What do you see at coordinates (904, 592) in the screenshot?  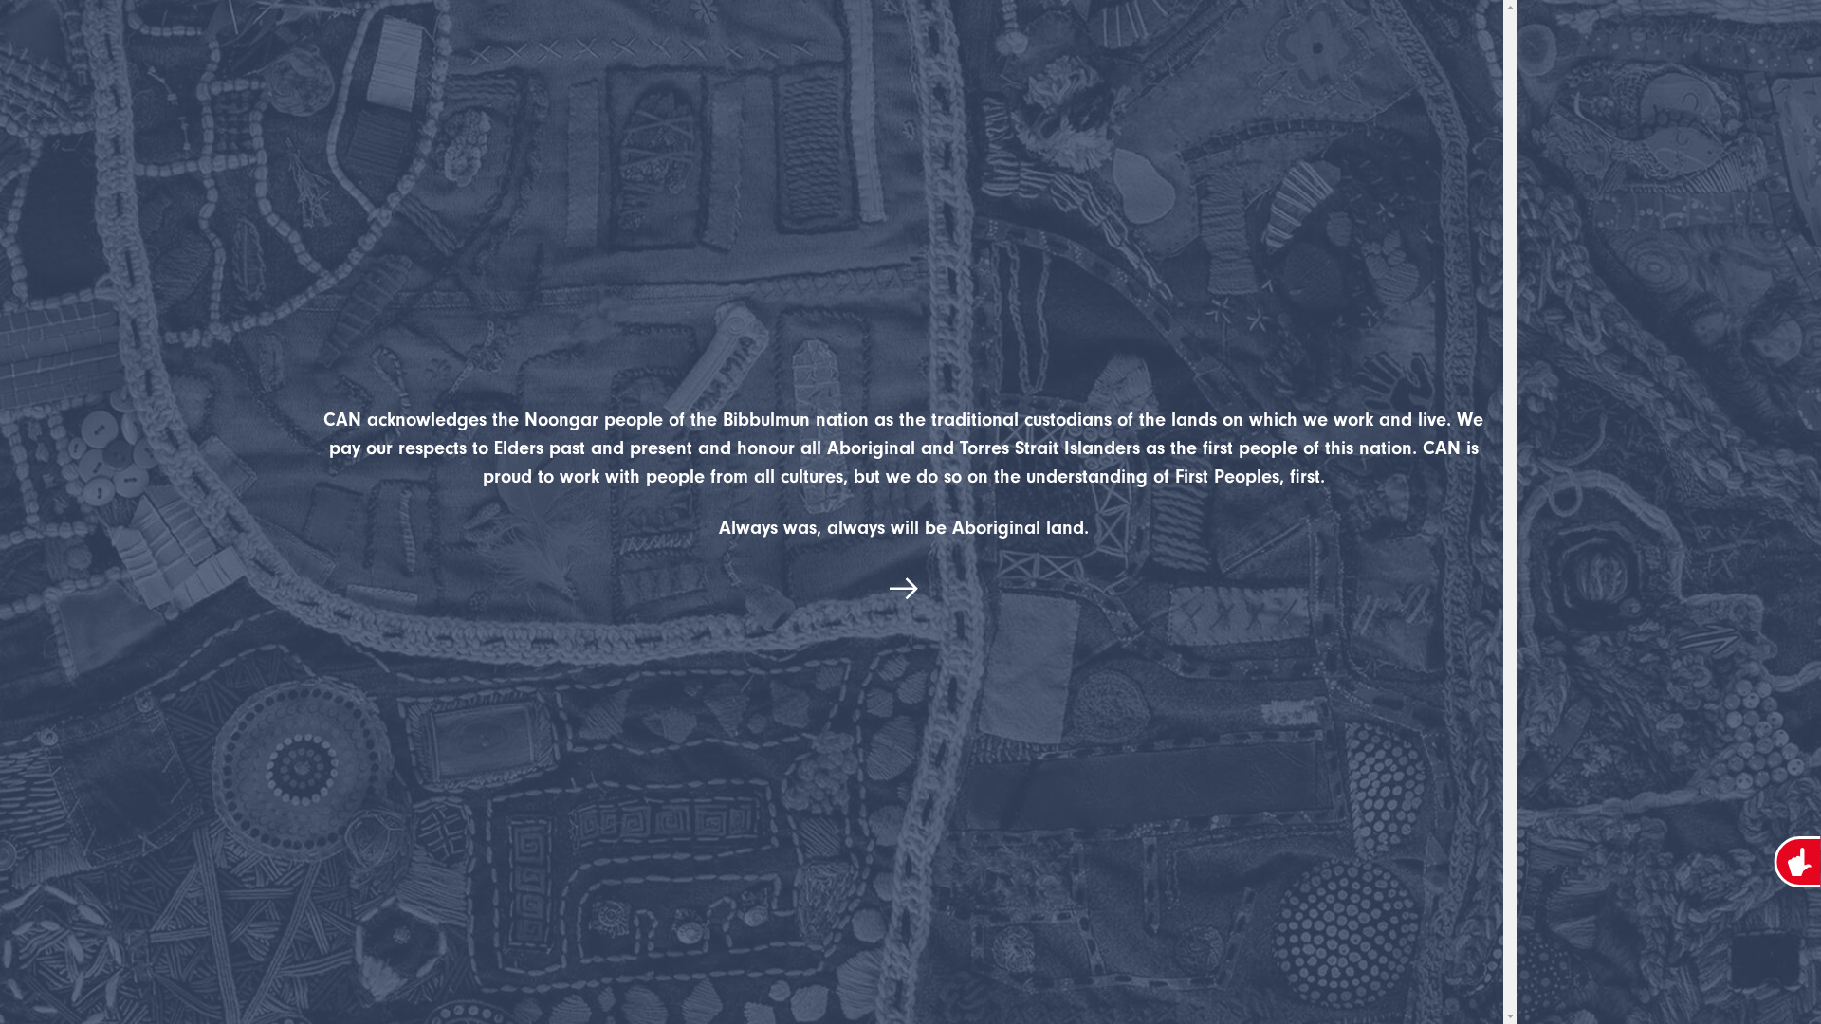 I see `button` at bounding box center [904, 592].